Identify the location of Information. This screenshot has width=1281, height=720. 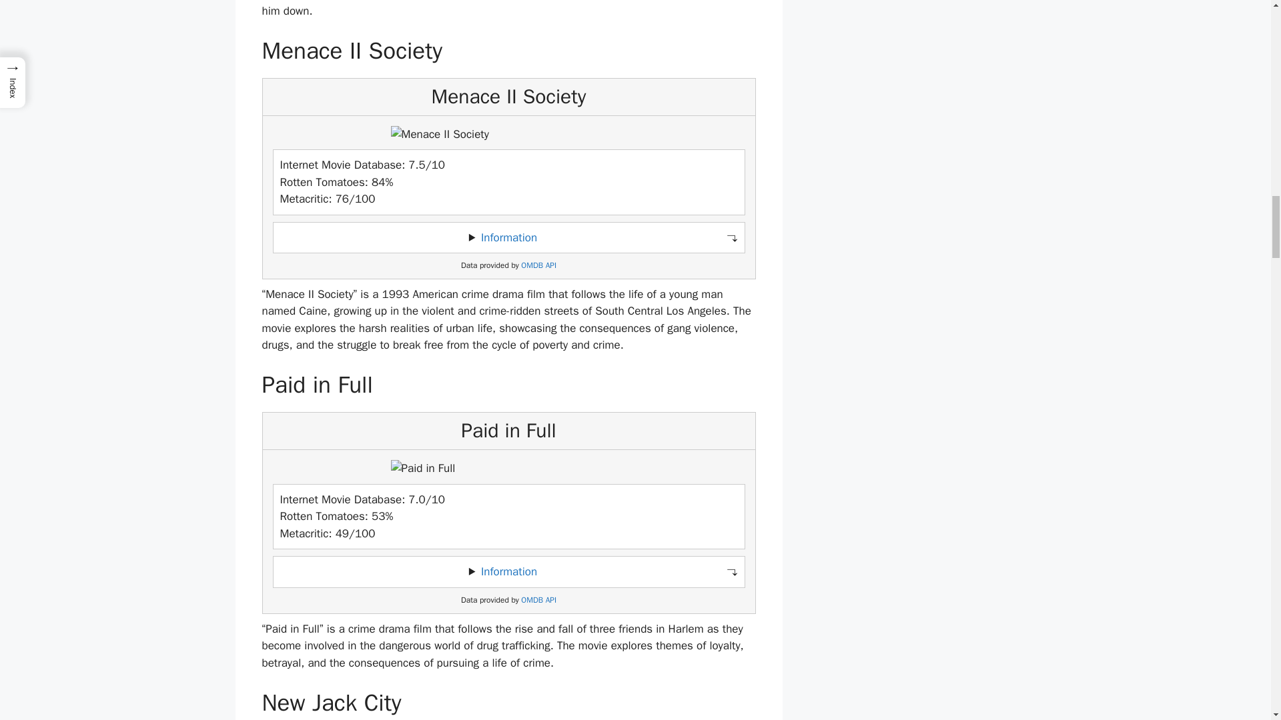
(508, 237).